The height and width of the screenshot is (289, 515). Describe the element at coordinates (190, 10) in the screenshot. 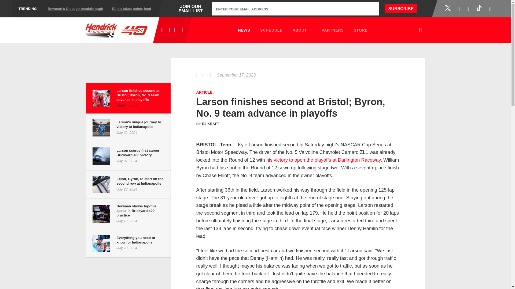

I see `Twitter` at that location.